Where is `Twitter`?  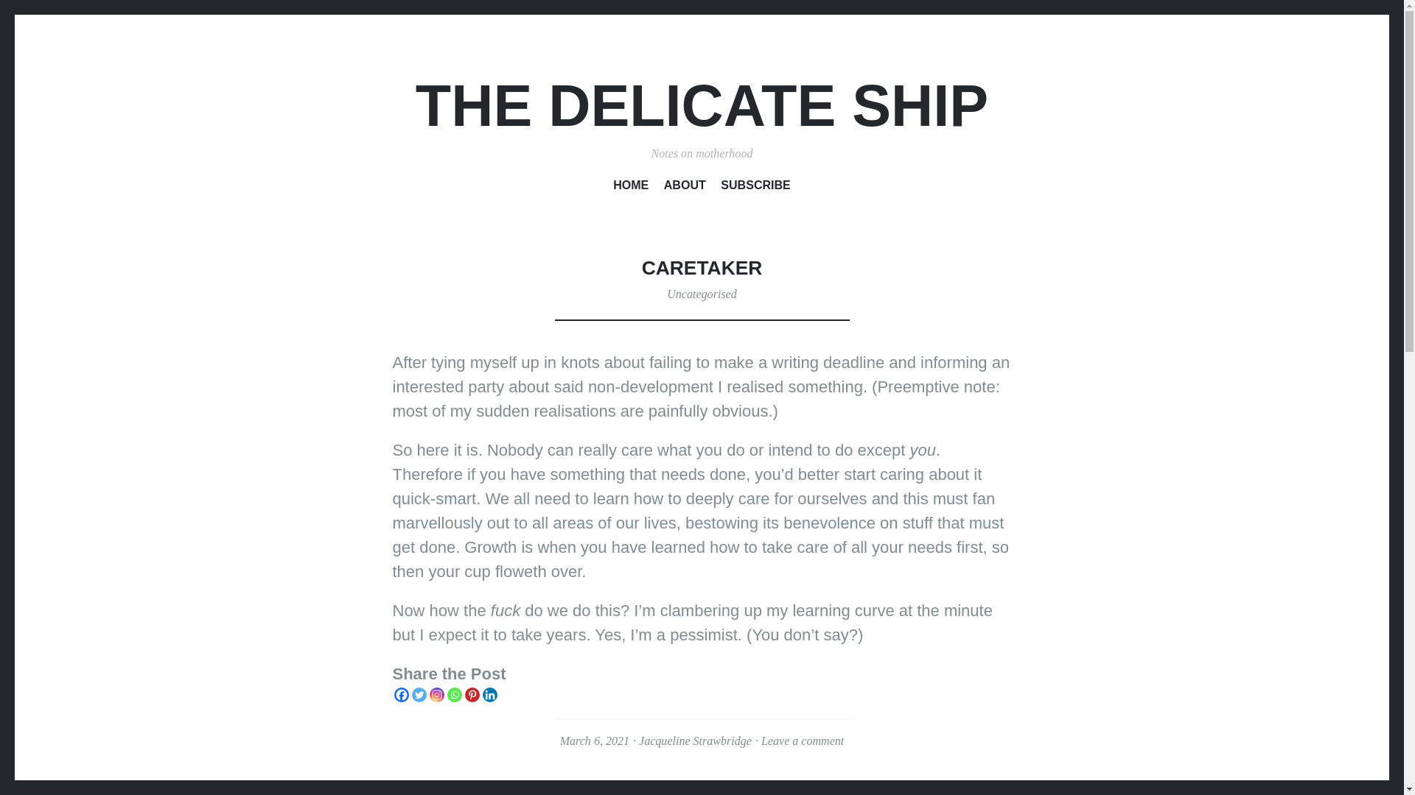
Twitter is located at coordinates (419, 695).